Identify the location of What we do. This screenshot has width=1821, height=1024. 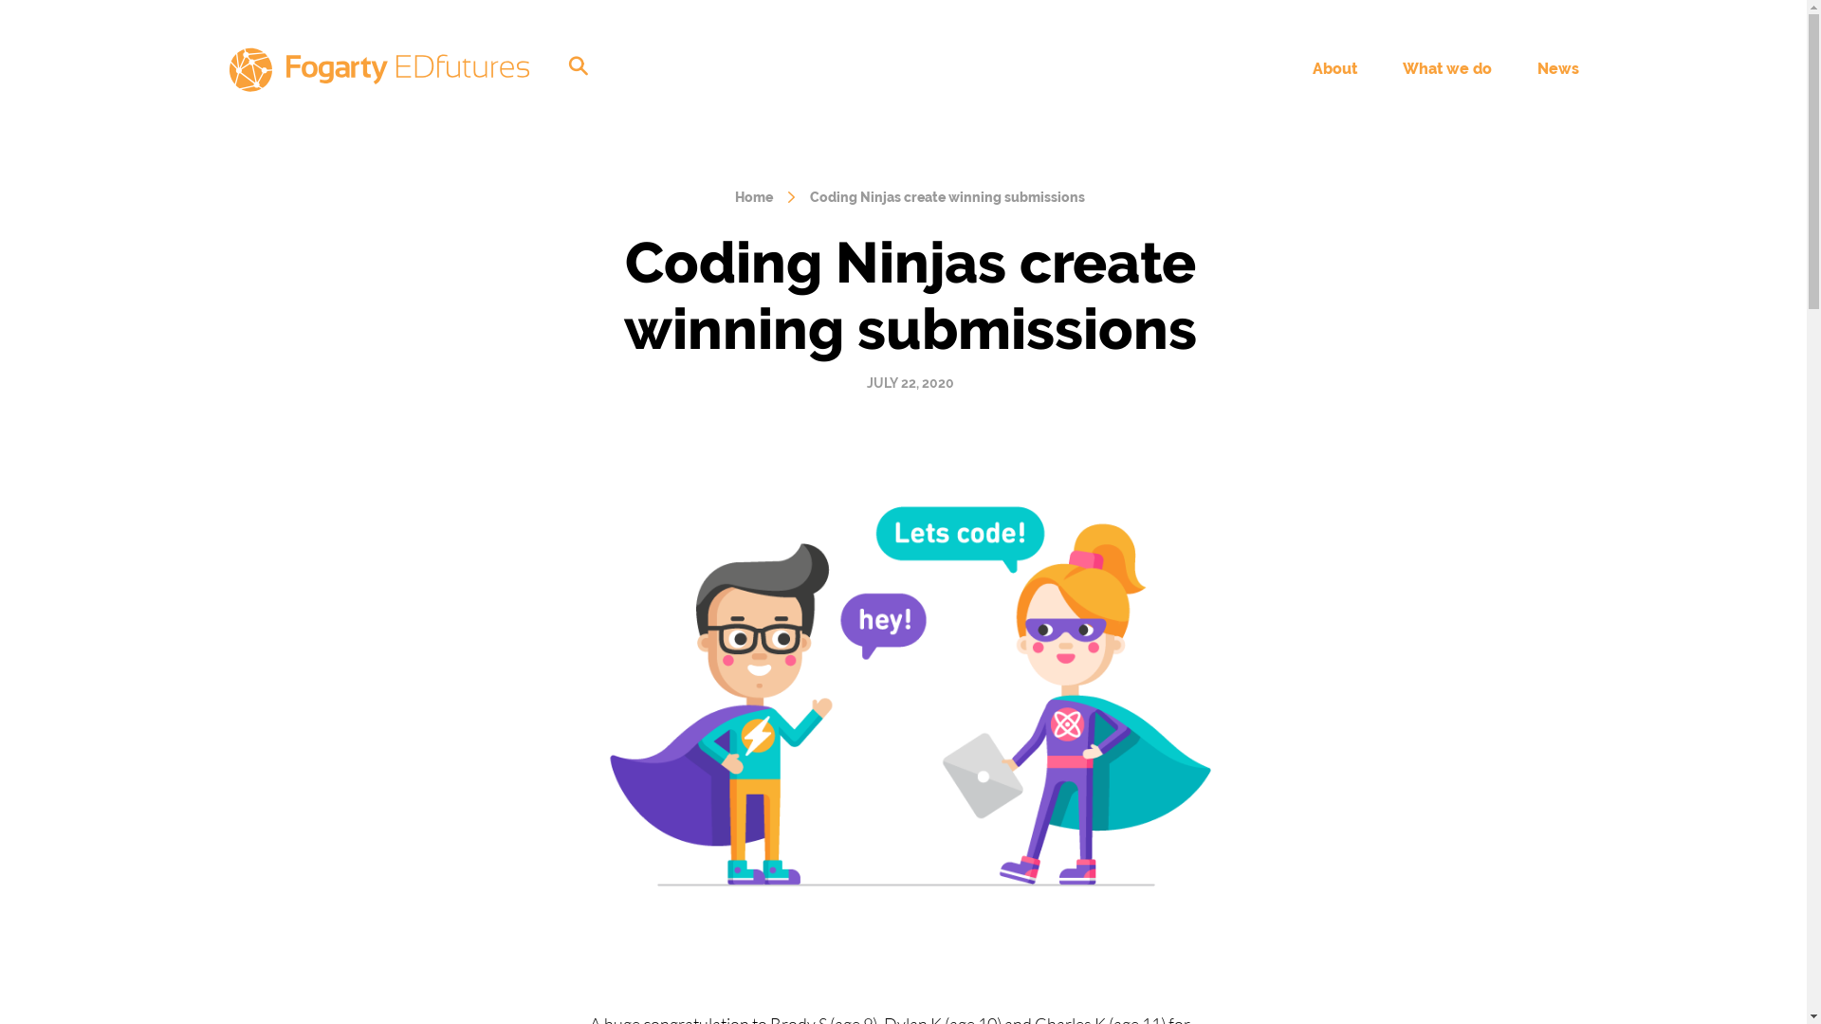
(1447, 68).